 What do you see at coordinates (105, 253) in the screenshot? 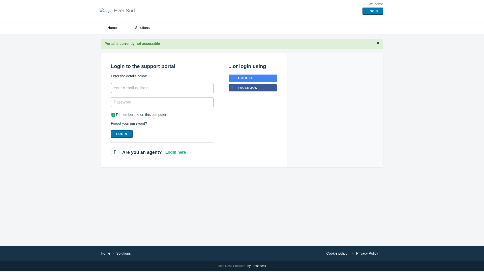
I see `Home` at bounding box center [105, 253].